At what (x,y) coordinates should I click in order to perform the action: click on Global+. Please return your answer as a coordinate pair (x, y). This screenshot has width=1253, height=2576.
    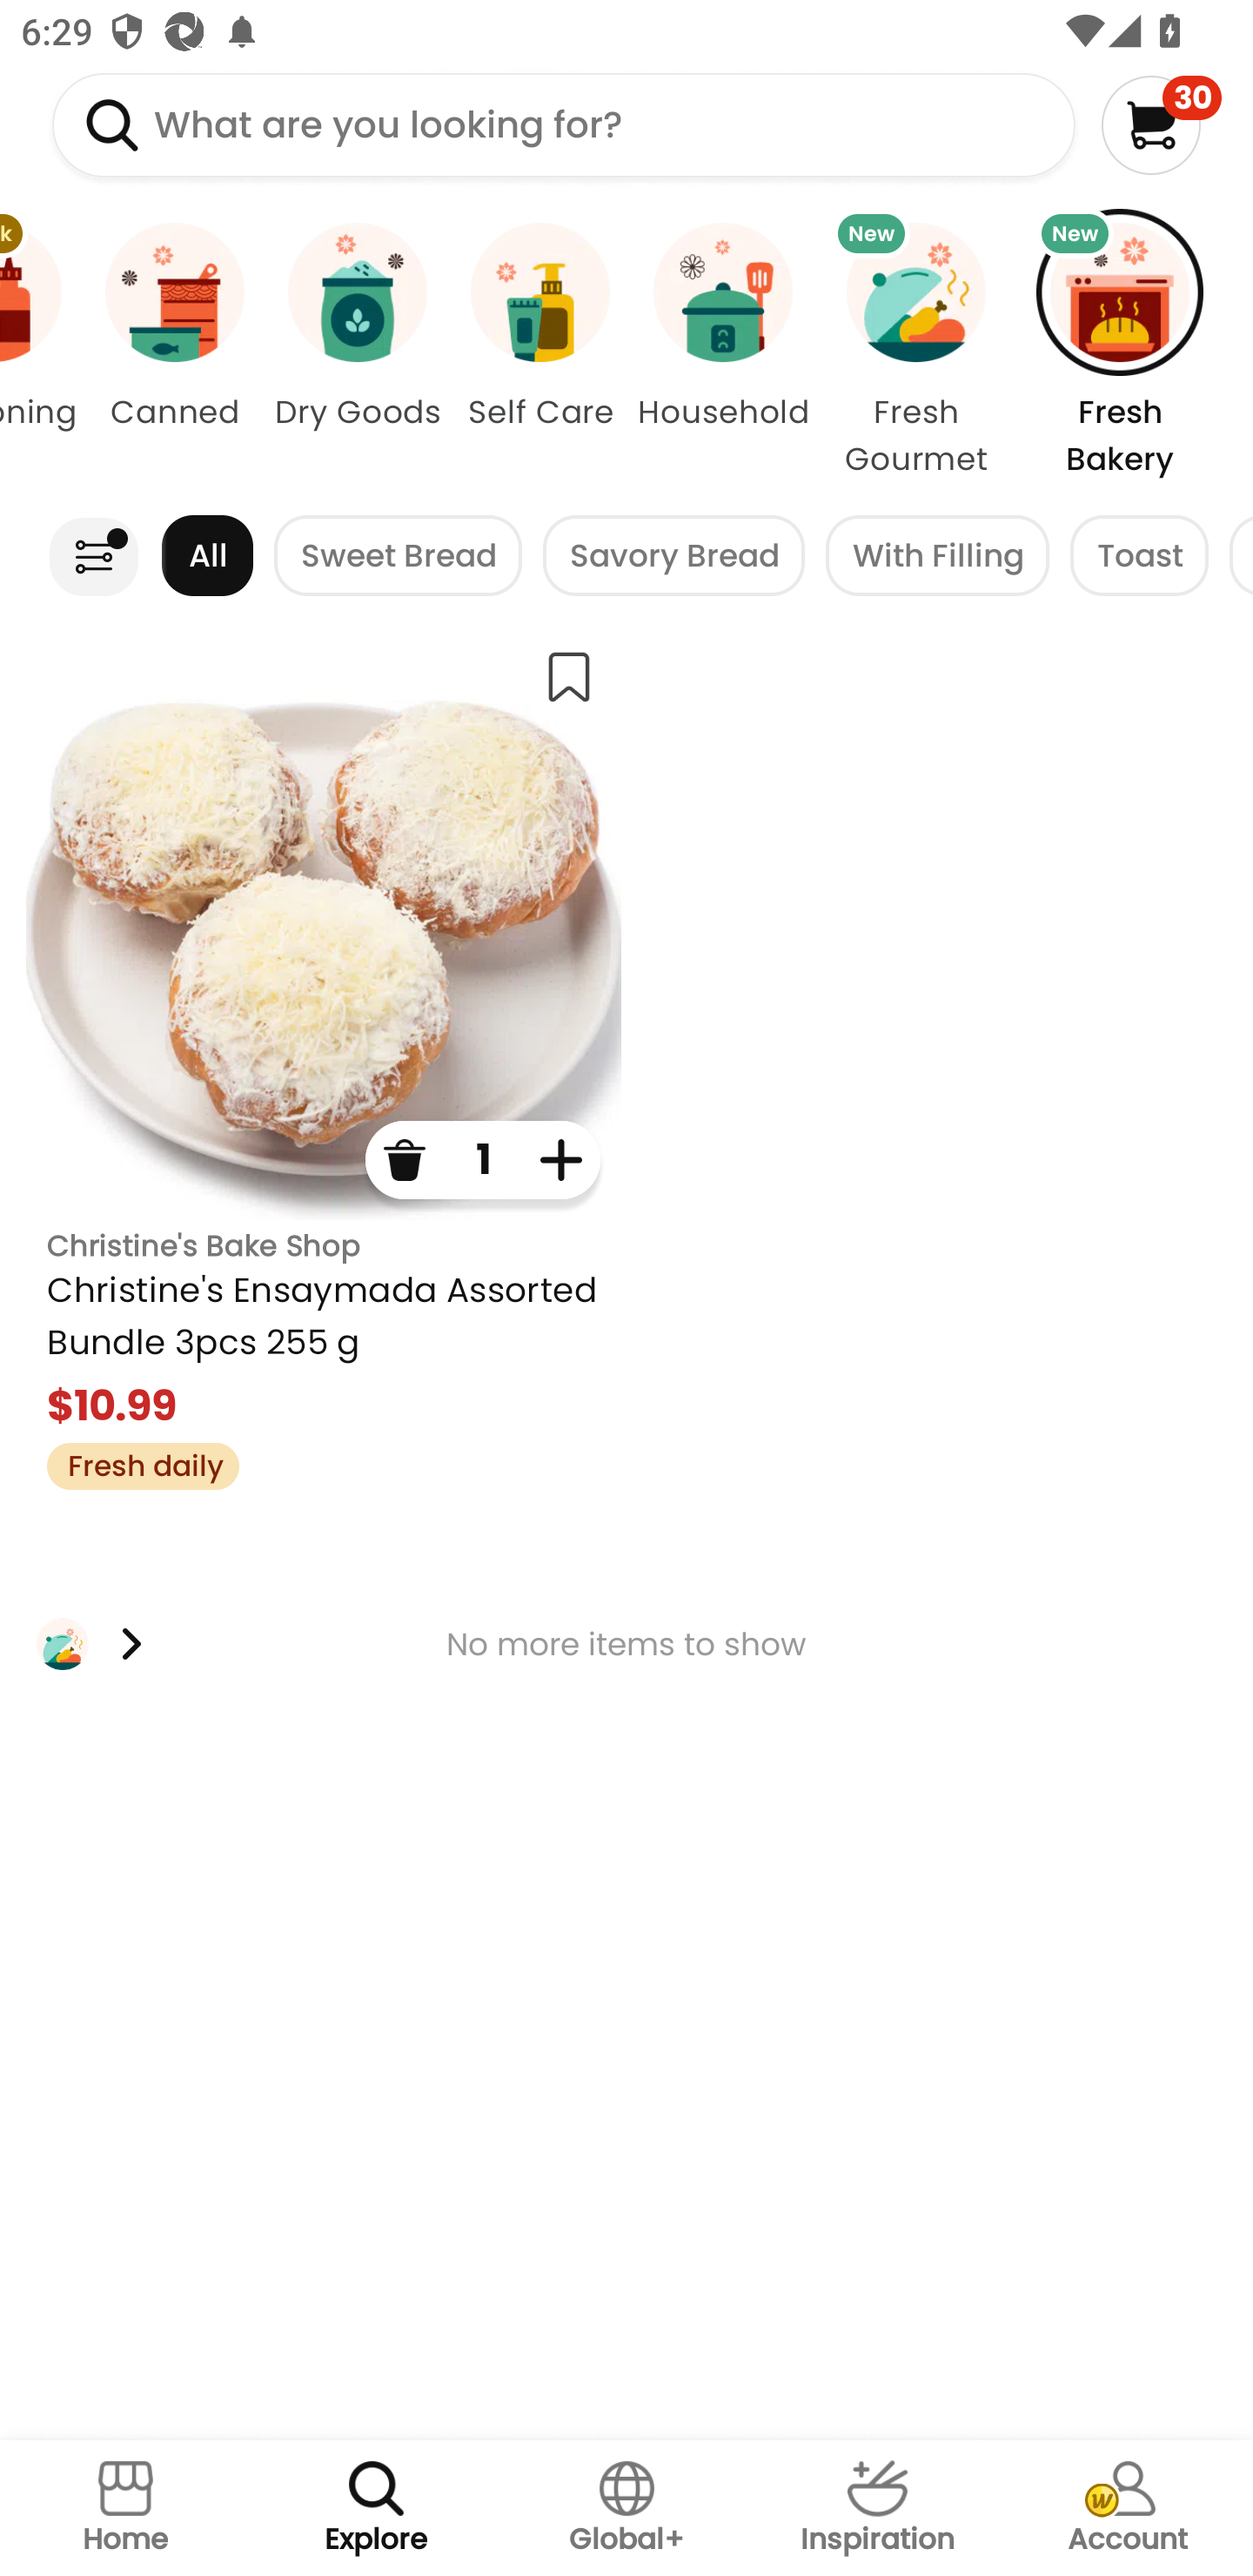
    Looking at the image, I should click on (626, 2508).